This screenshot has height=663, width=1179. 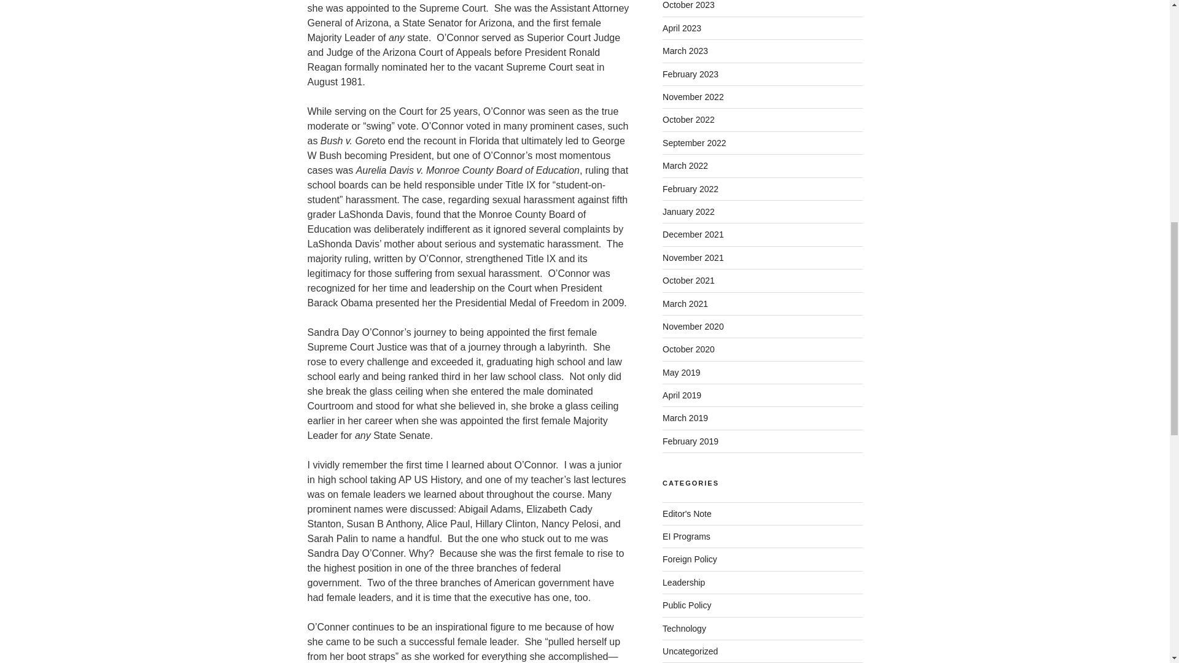 I want to click on October 2023, so click(x=688, y=5).